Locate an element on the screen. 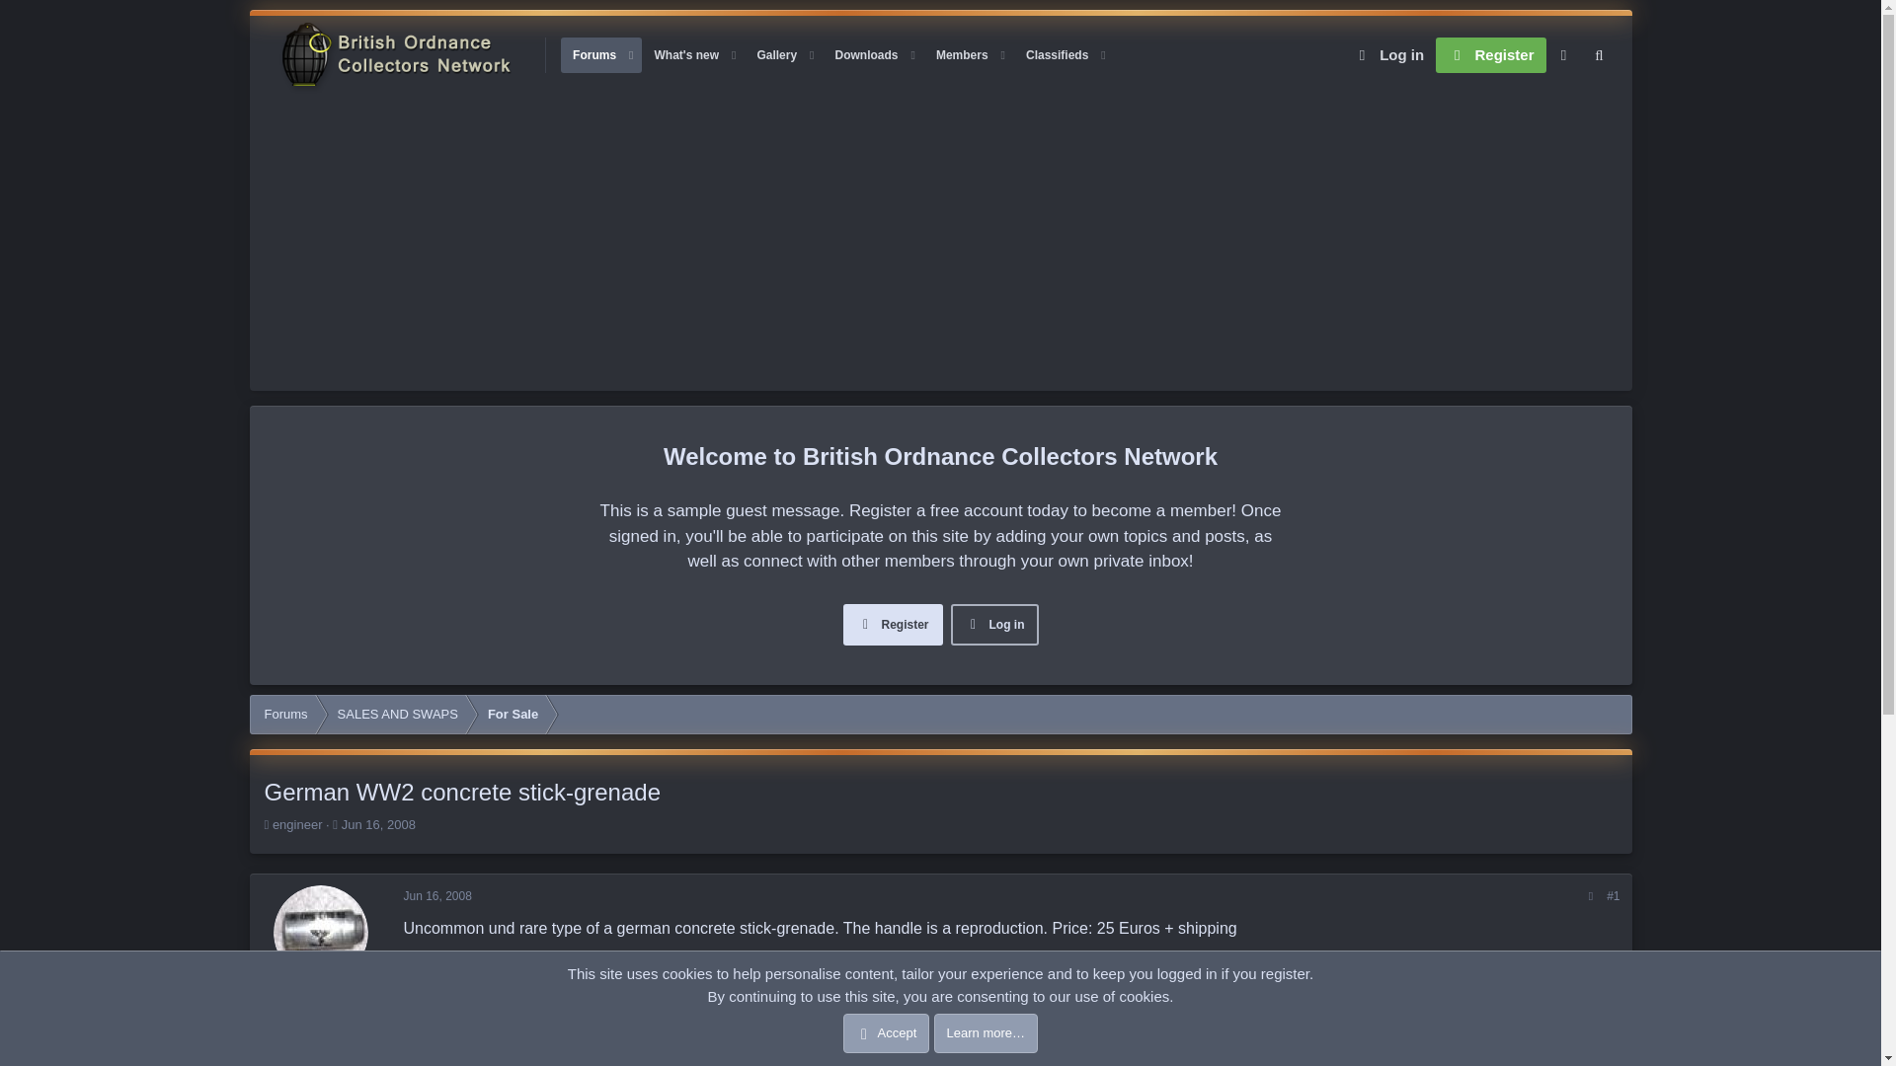  Advertisement is located at coordinates (685, 55).